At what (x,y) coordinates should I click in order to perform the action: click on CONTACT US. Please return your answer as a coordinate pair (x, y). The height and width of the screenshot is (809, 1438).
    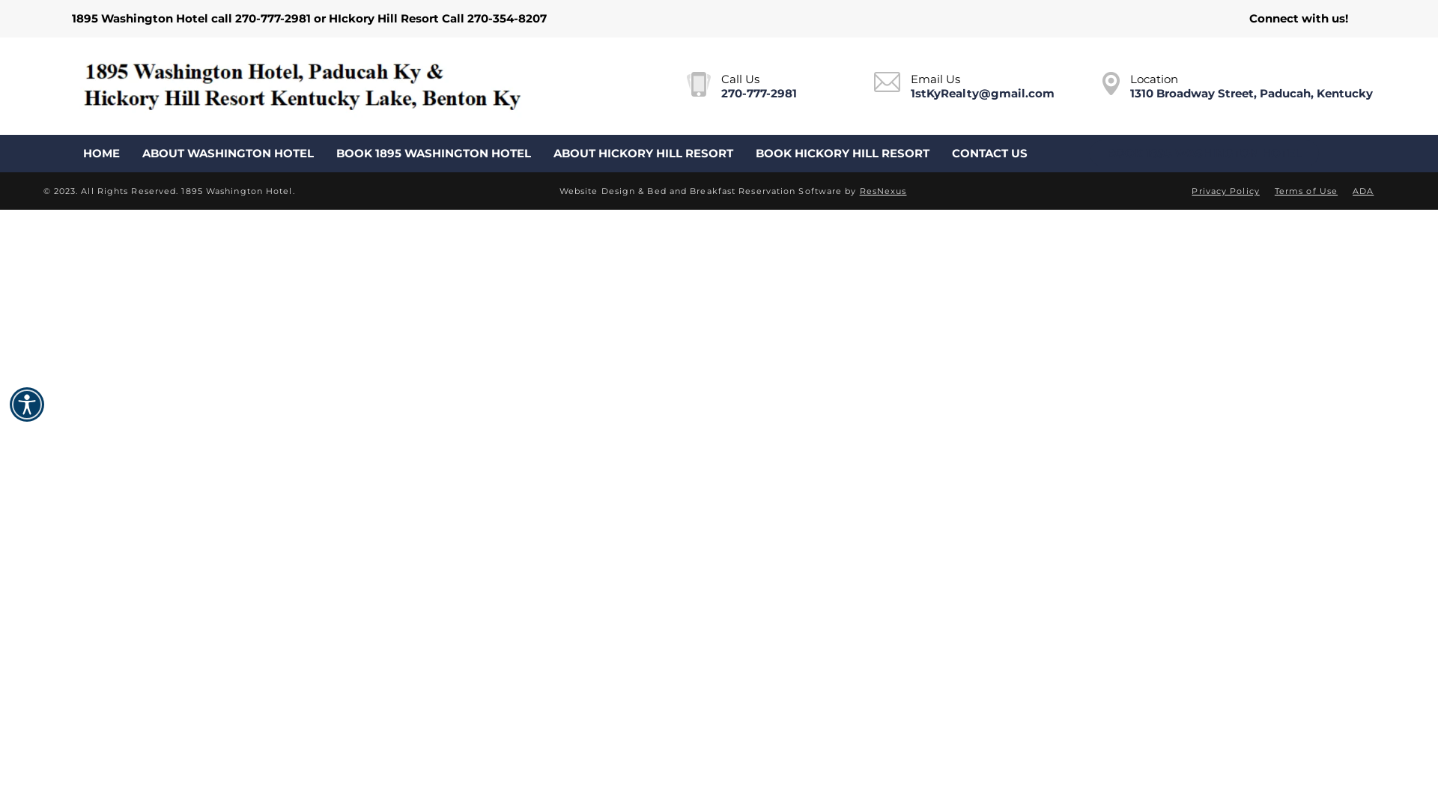
    Looking at the image, I should click on (990, 153).